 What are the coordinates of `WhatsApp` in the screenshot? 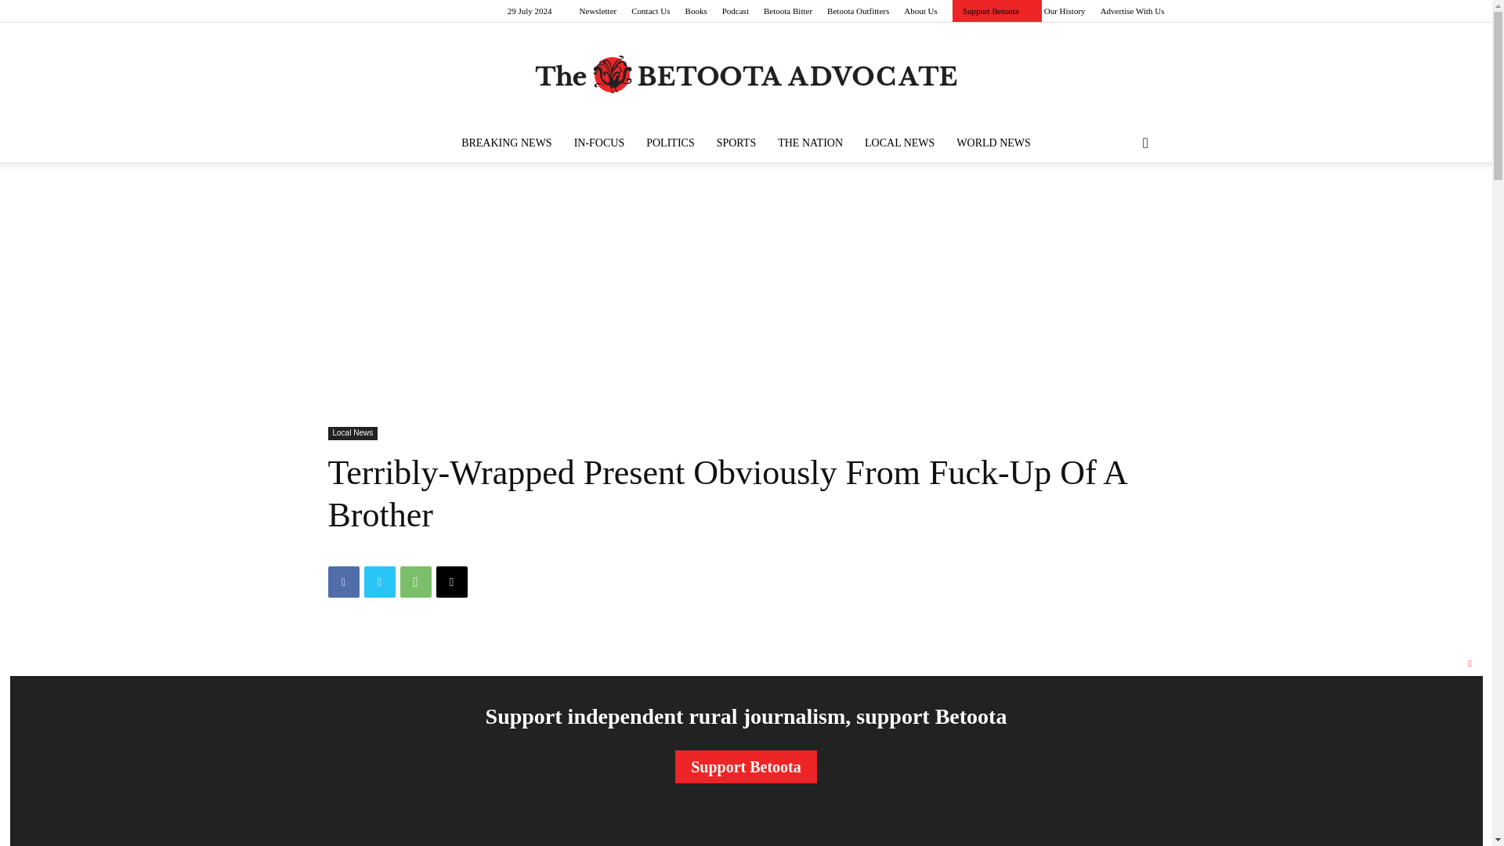 It's located at (415, 581).